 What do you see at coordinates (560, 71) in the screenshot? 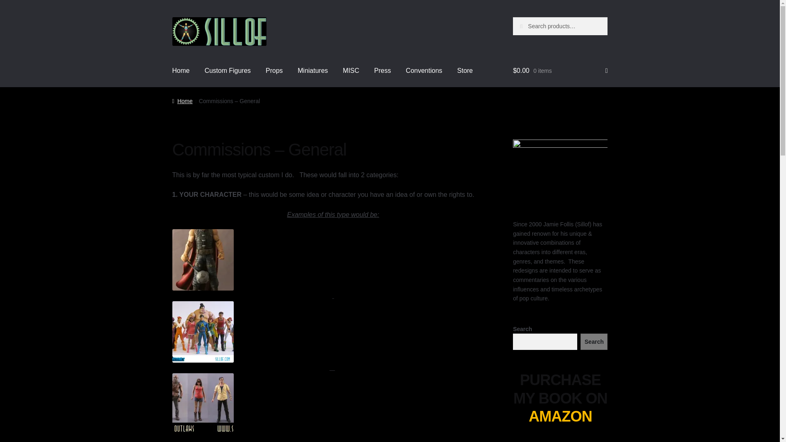
I see `View your shopping cart` at bounding box center [560, 71].